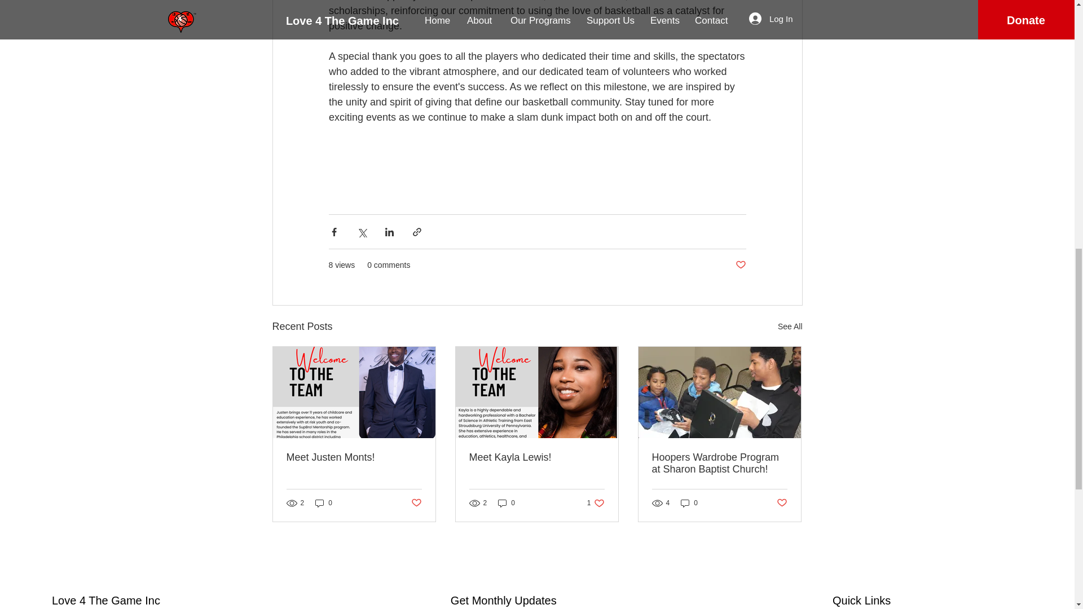 The height and width of the screenshot is (609, 1083). What do you see at coordinates (354, 457) in the screenshot?
I see `Meet Justen Monts!` at bounding box center [354, 457].